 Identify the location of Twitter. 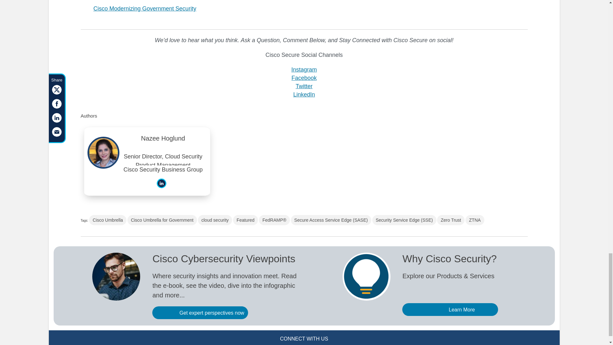
(304, 86).